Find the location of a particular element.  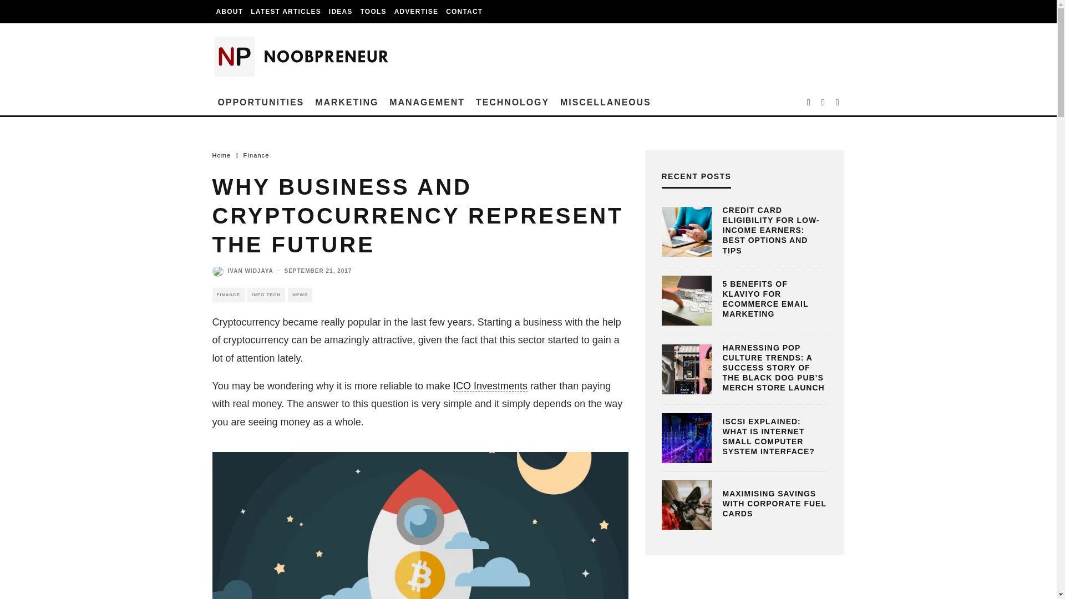

MARKETING is located at coordinates (346, 103).